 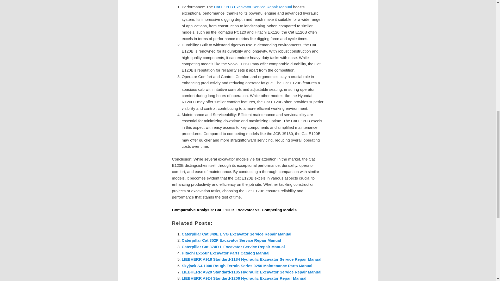 I want to click on Caterpillar Cat 349E L VG Excavator Service Repair Manual, so click(x=236, y=234).